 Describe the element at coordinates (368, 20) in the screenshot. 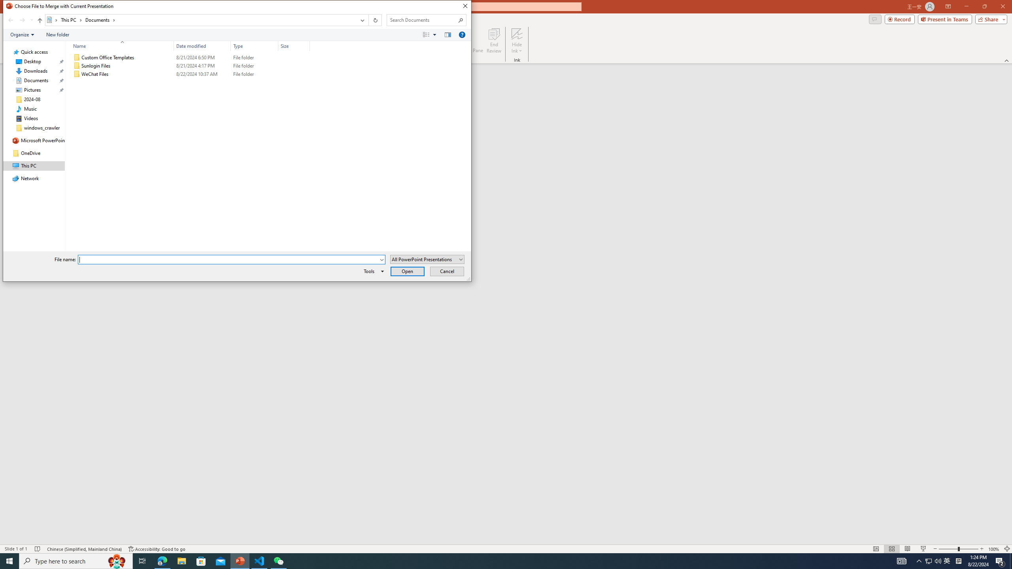

I see `Address band toolbar` at that location.